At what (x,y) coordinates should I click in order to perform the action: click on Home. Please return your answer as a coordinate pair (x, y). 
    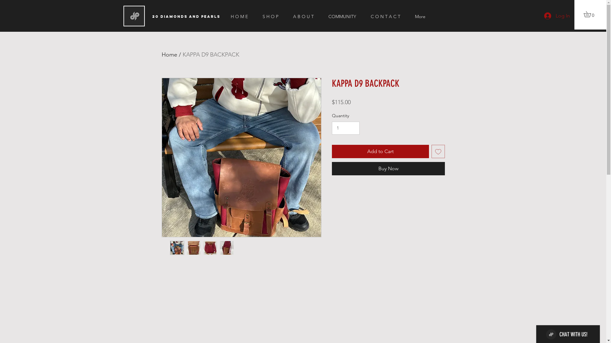
    Looking at the image, I should click on (169, 55).